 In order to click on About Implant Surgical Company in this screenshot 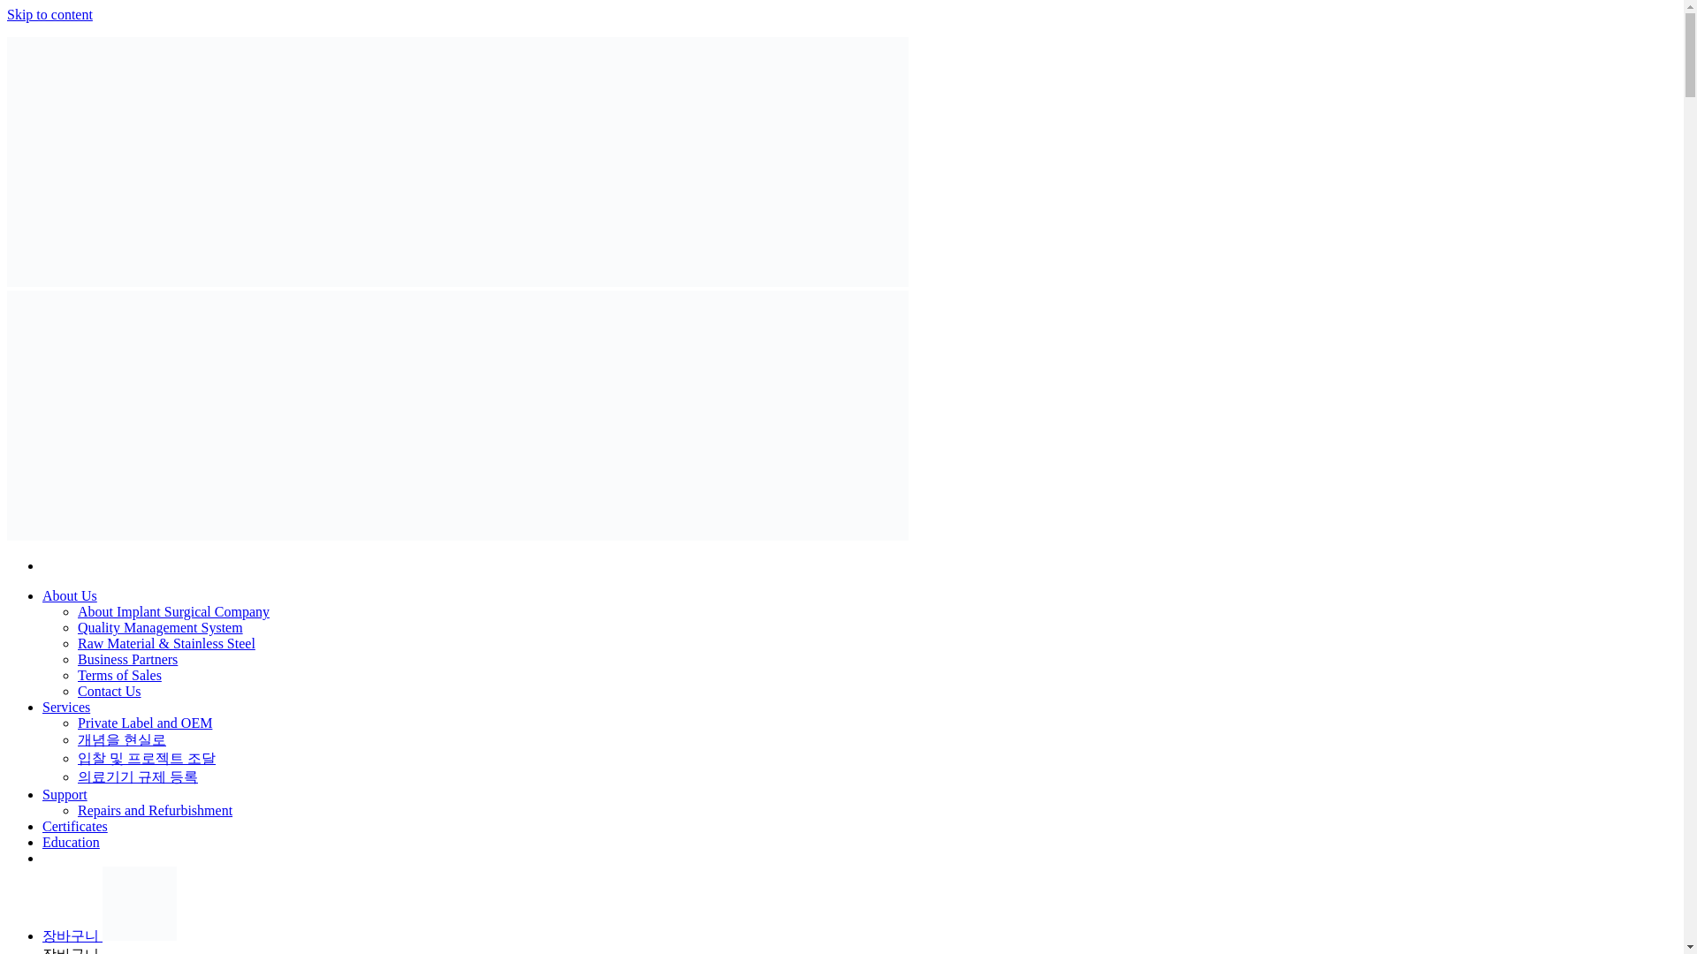, I will do `click(173, 611)`.